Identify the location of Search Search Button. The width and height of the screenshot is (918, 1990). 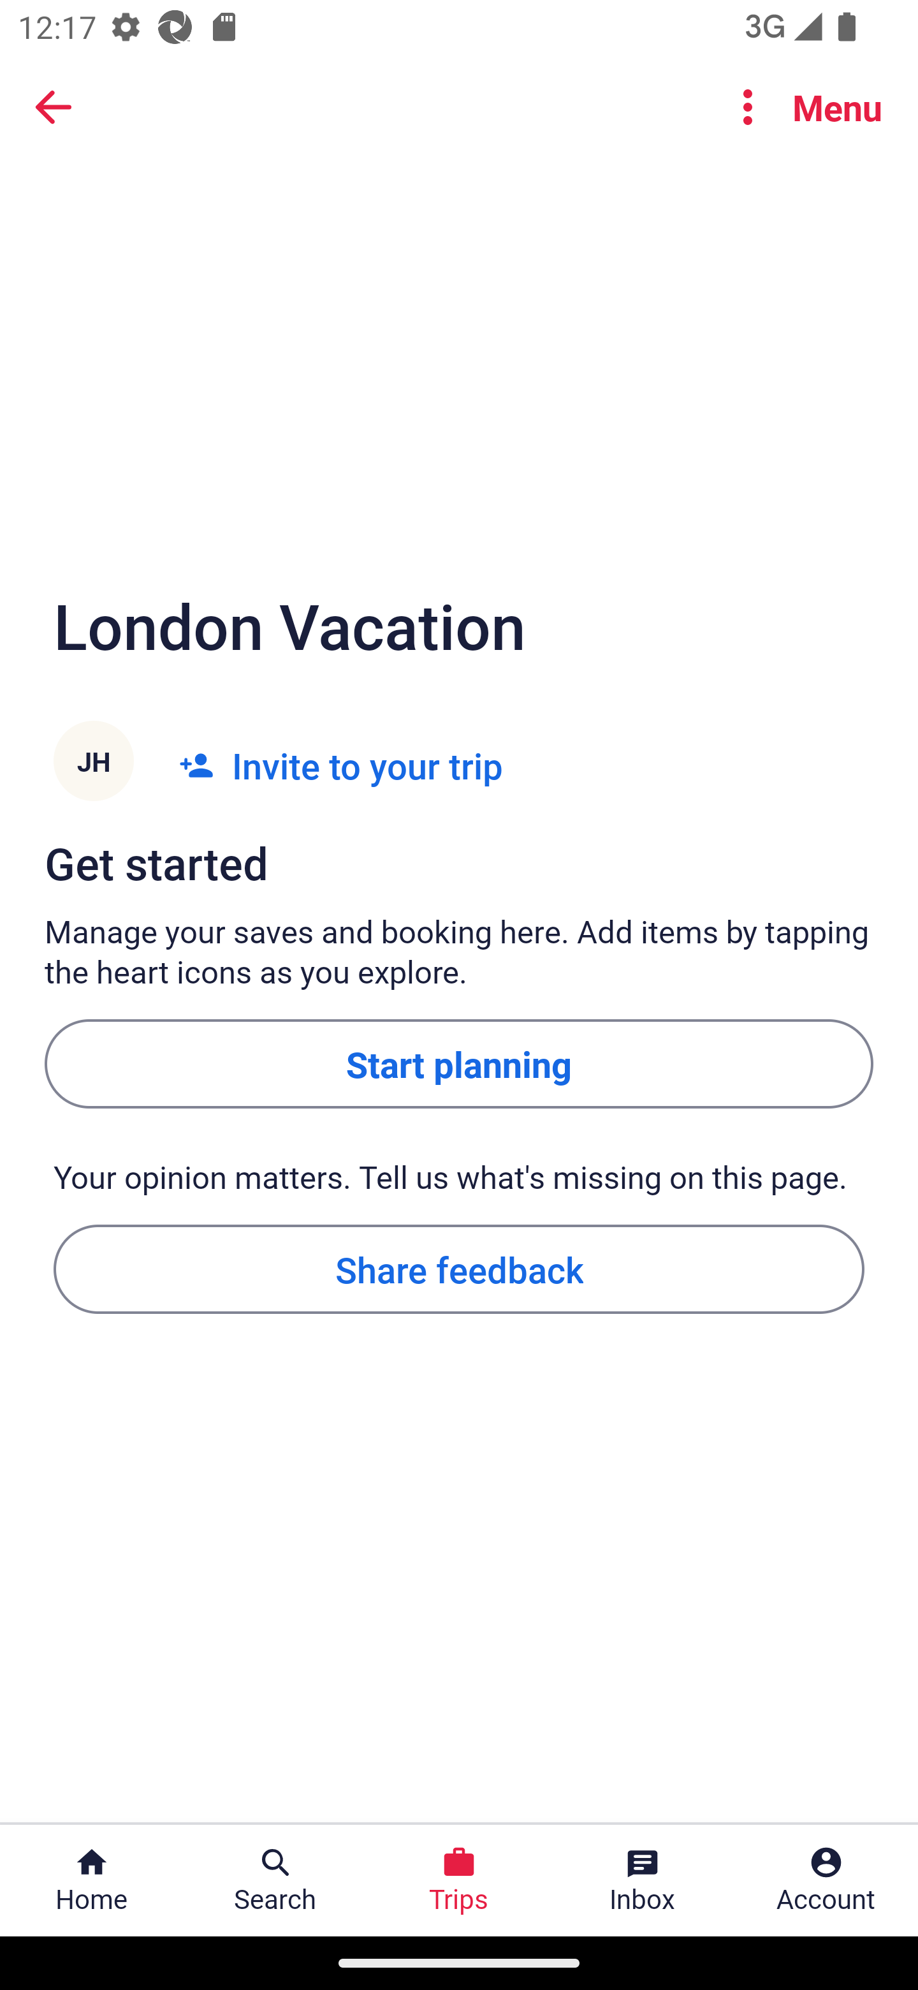
(275, 1880).